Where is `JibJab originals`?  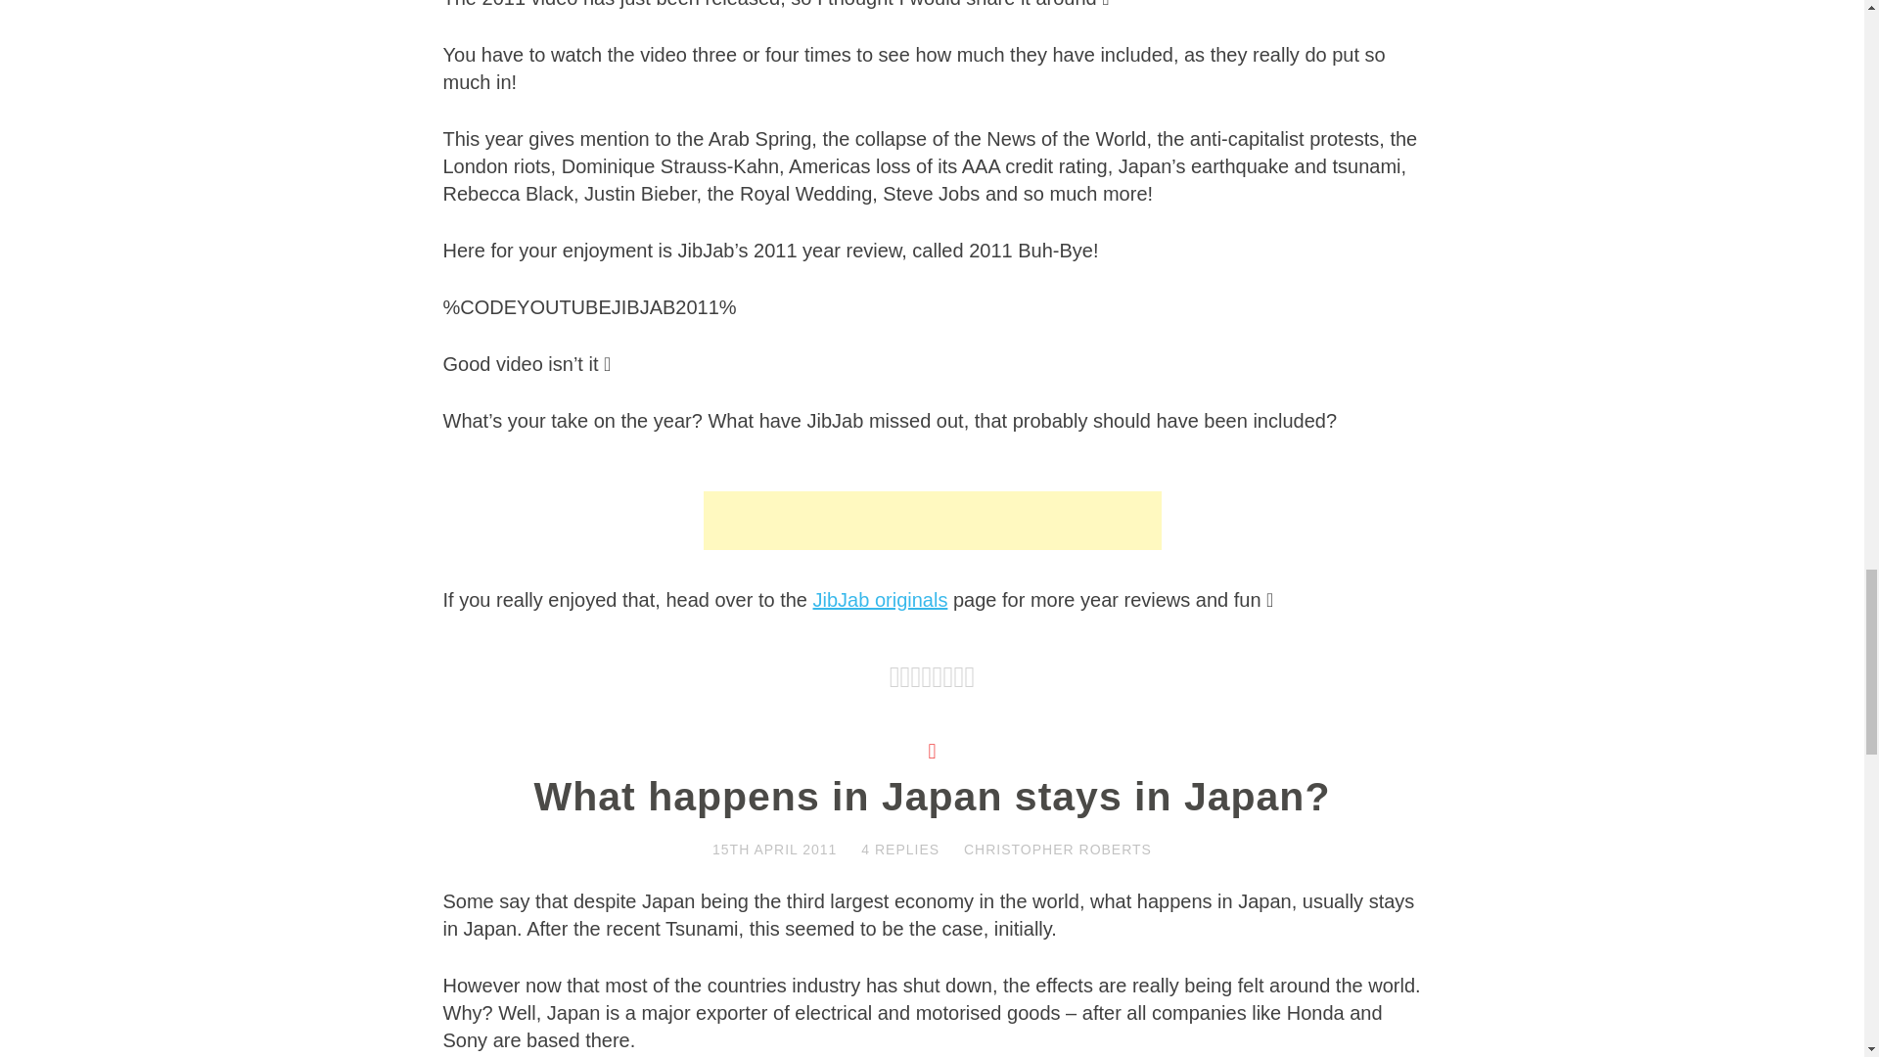 JibJab originals is located at coordinates (881, 599).